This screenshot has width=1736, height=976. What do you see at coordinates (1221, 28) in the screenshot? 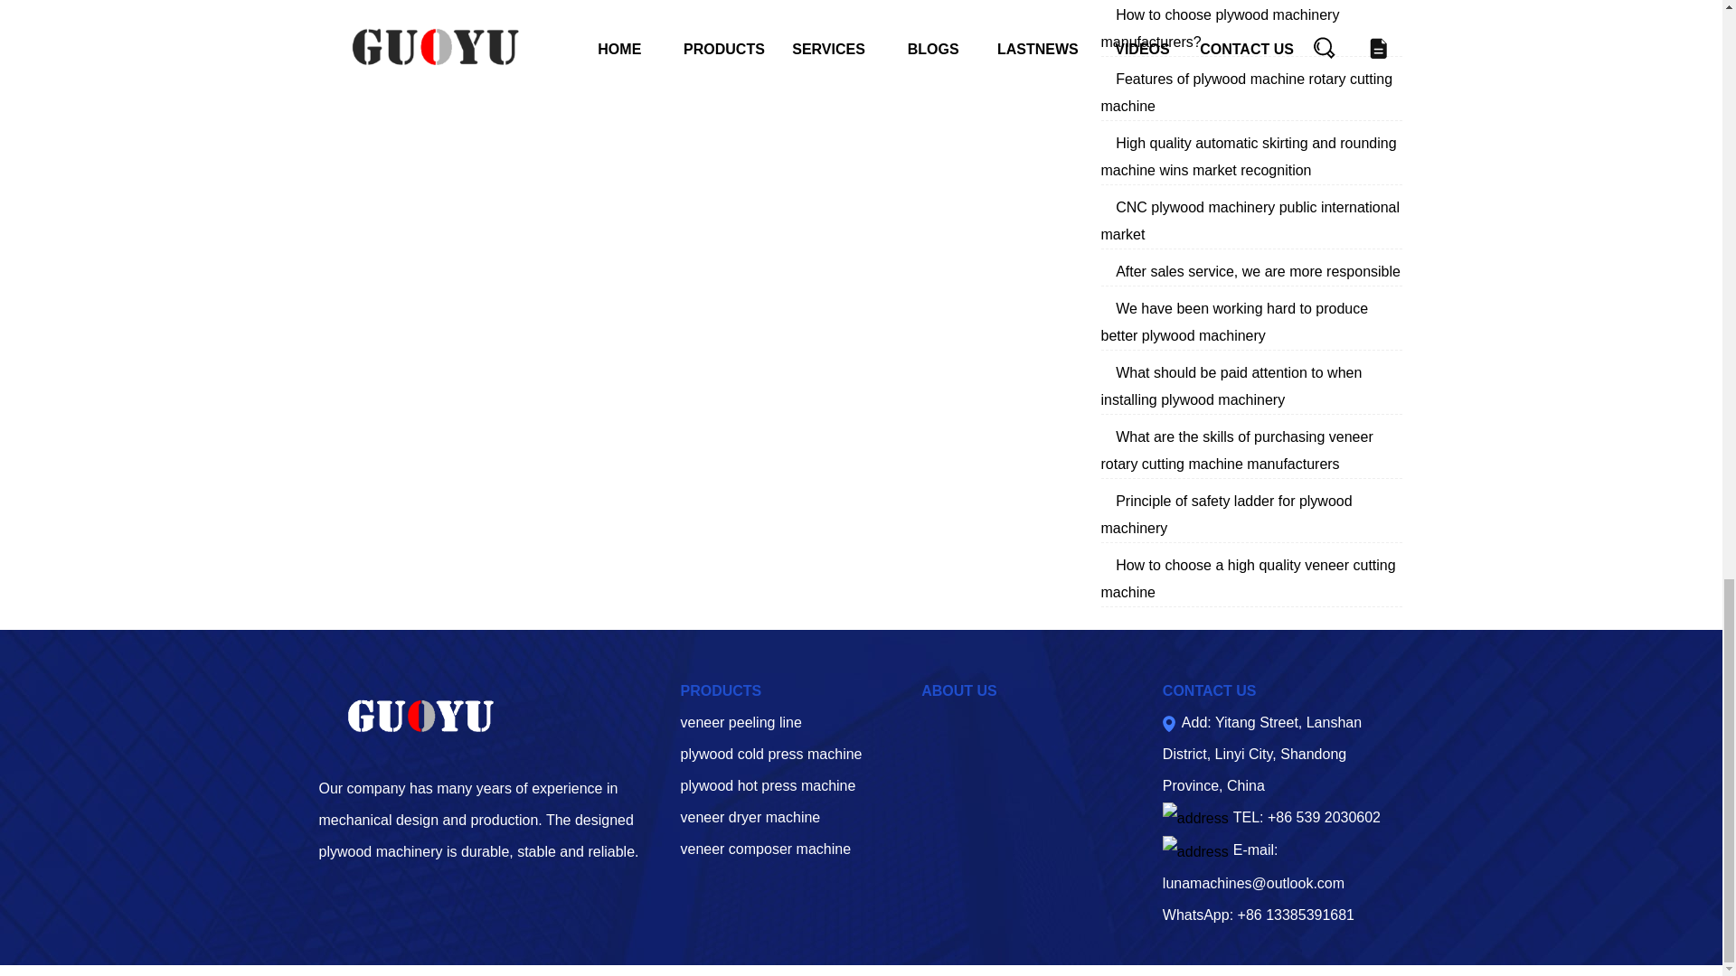
I see `How to choose plywood machinery manufacturers?` at bounding box center [1221, 28].